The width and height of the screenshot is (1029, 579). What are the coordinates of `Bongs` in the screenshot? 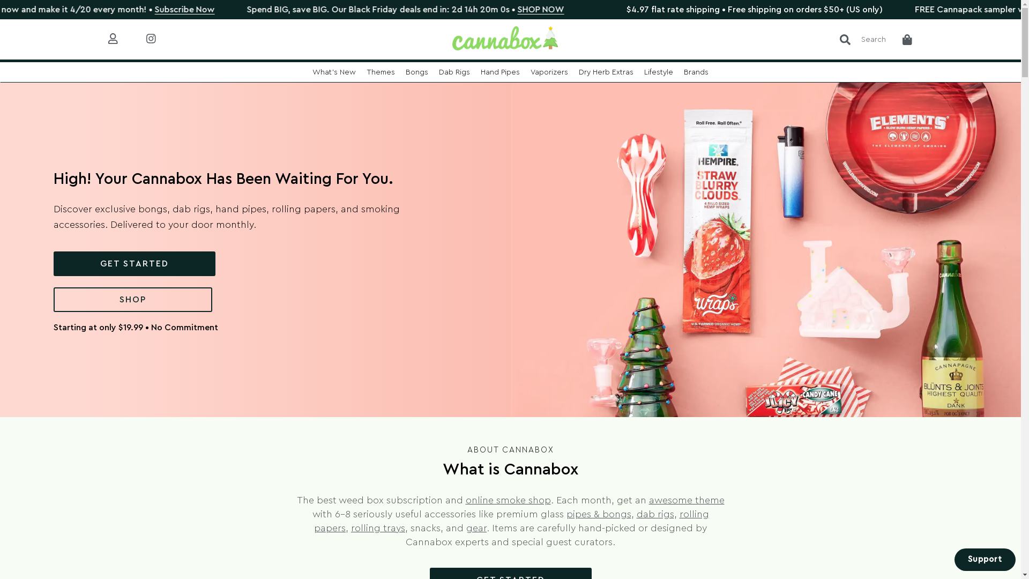 It's located at (417, 72).